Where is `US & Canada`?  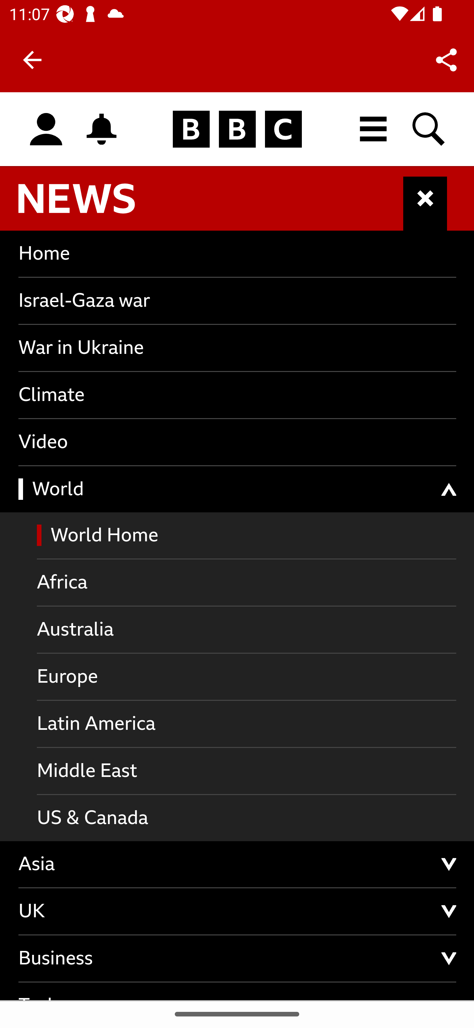
US & Canada is located at coordinates (247, 818).